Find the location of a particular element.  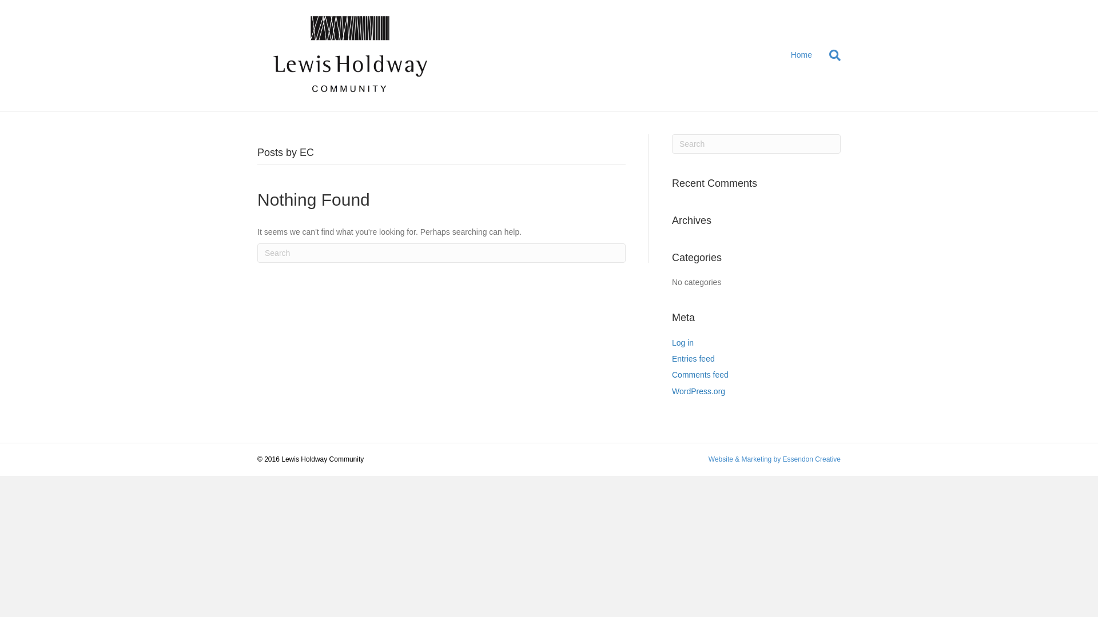

WordPress.org is located at coordinates (699, 391).